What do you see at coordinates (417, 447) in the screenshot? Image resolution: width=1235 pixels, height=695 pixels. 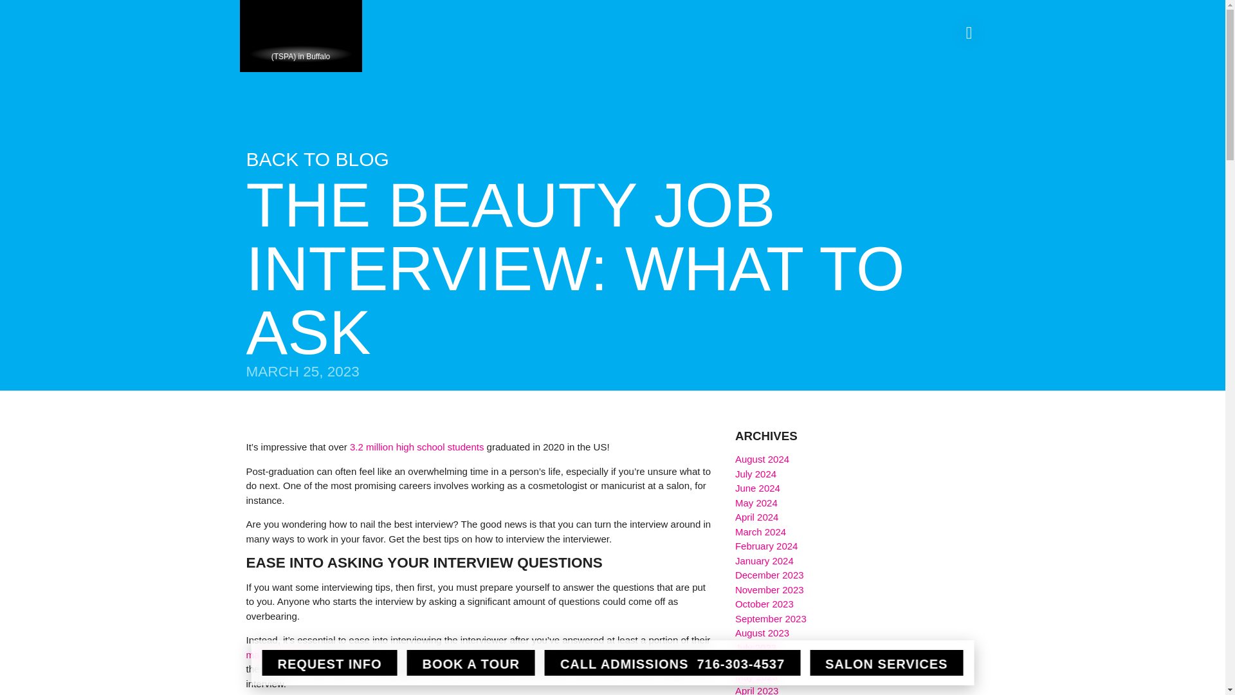 I see `3.2 million high school students` at bounding box center [417, 447].